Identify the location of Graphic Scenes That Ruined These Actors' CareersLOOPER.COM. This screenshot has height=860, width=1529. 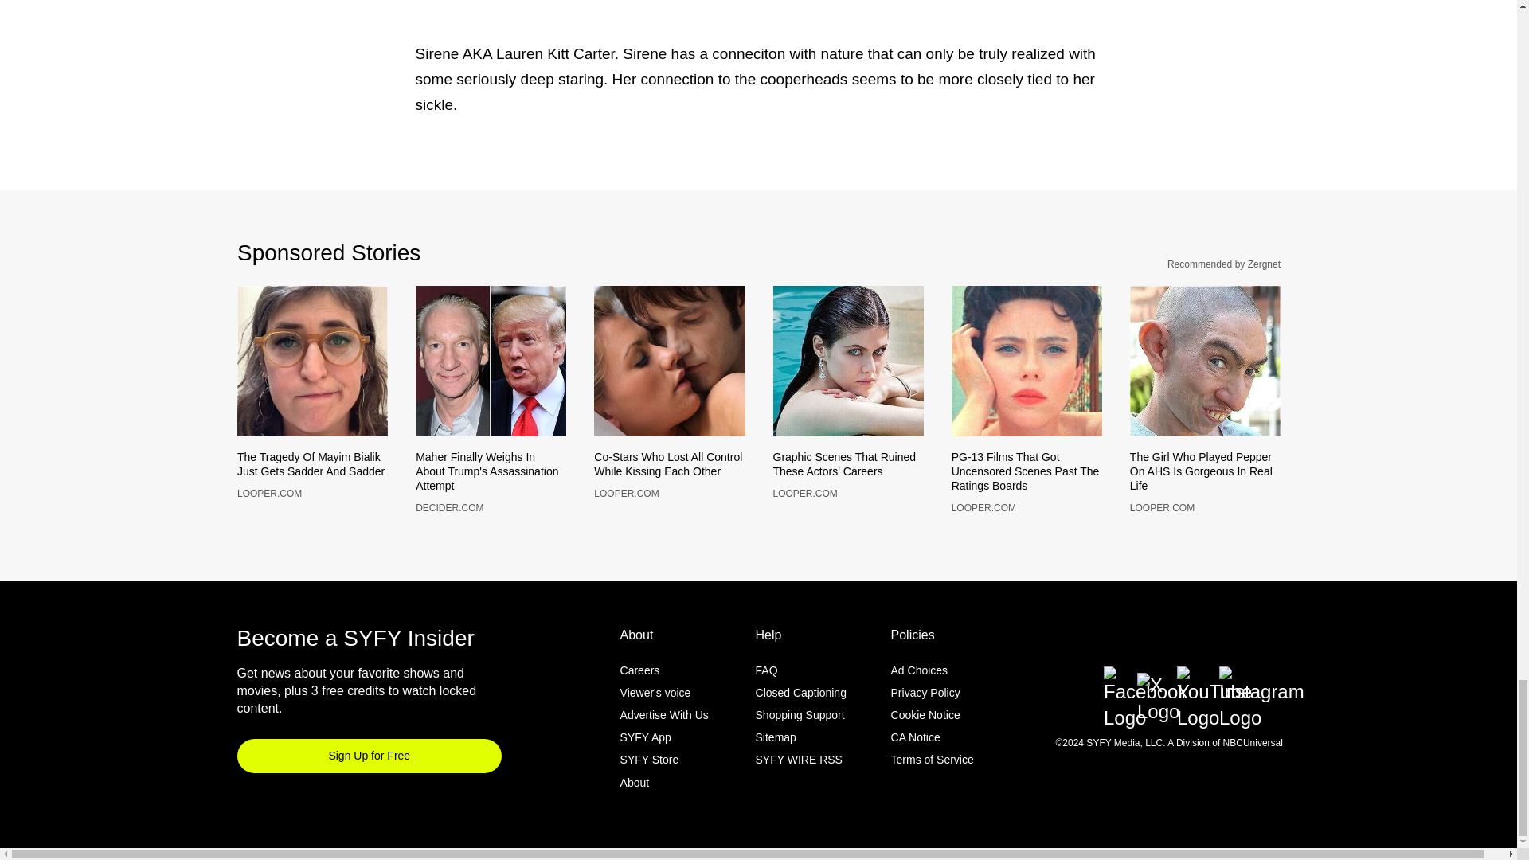
(847, 475).